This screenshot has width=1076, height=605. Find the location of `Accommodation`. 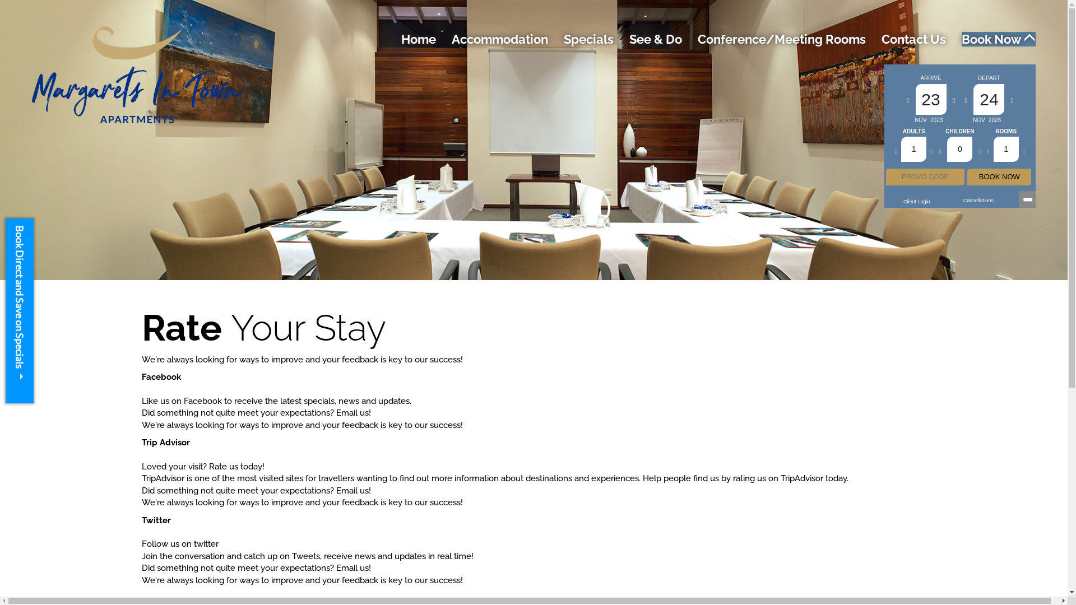

Accommodation is located at coordinates (500, 39).